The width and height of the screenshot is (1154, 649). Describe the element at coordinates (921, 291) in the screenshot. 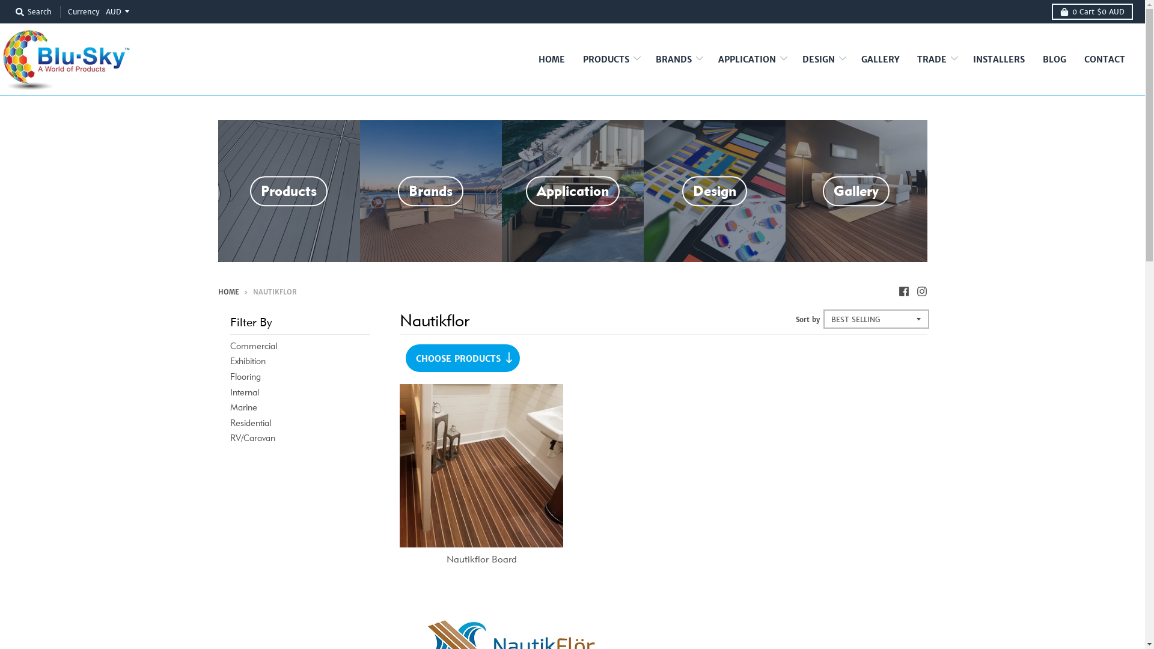

I see `Instagram - BluSky Products Pty Ltd` at that location.